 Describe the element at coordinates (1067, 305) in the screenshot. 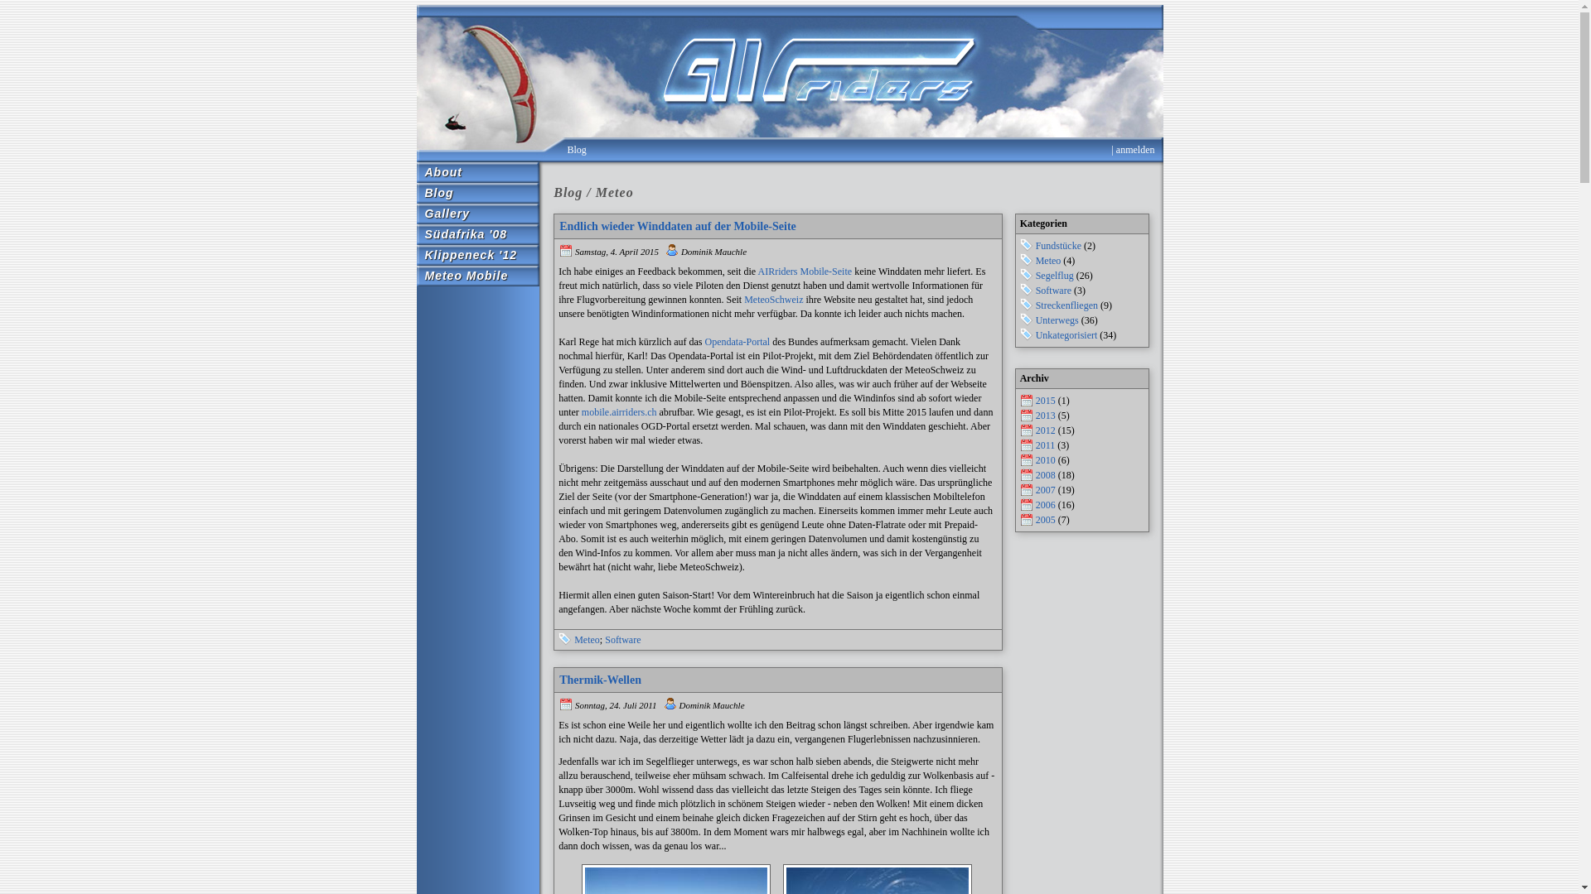

I see `Streckenfliegen` at that location.